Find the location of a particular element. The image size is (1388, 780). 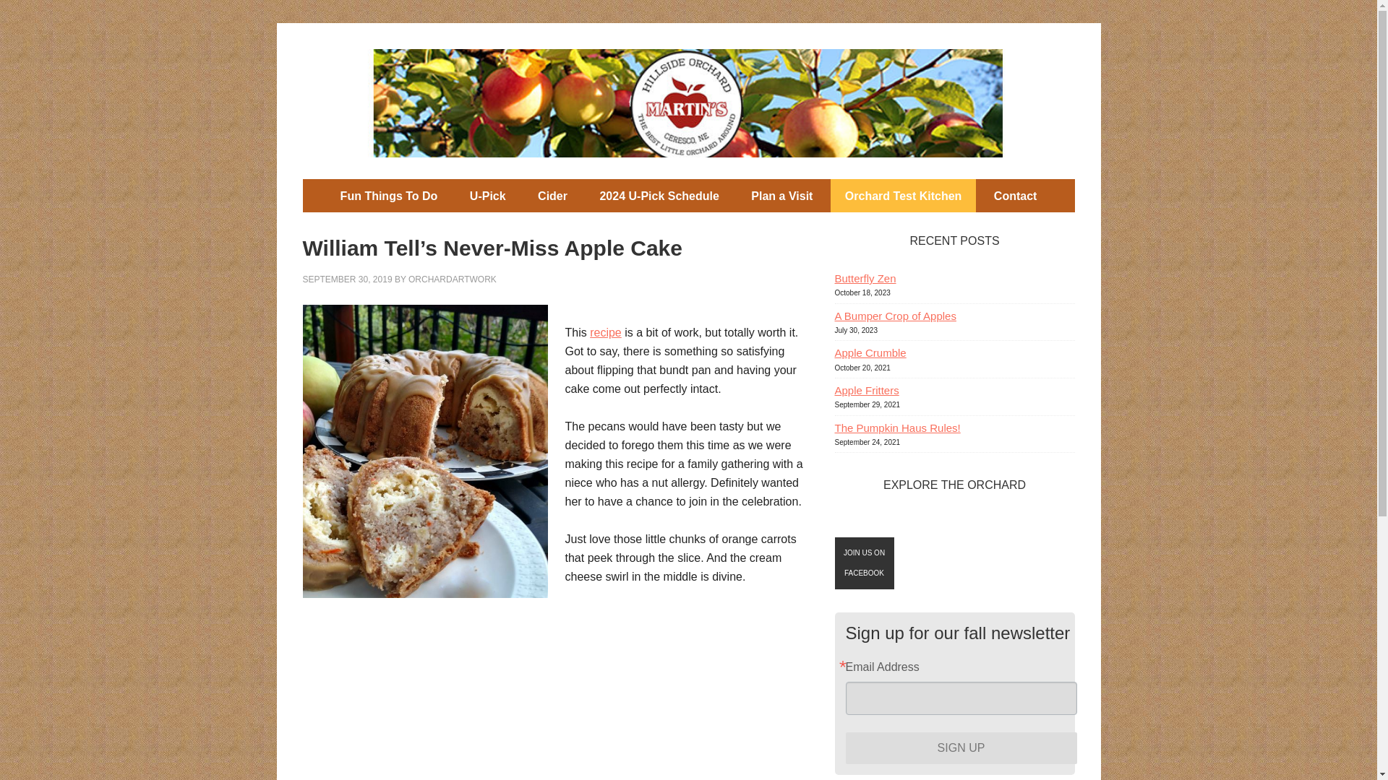

2024 U-Pick Schedule is located at coordinates (658, 195).